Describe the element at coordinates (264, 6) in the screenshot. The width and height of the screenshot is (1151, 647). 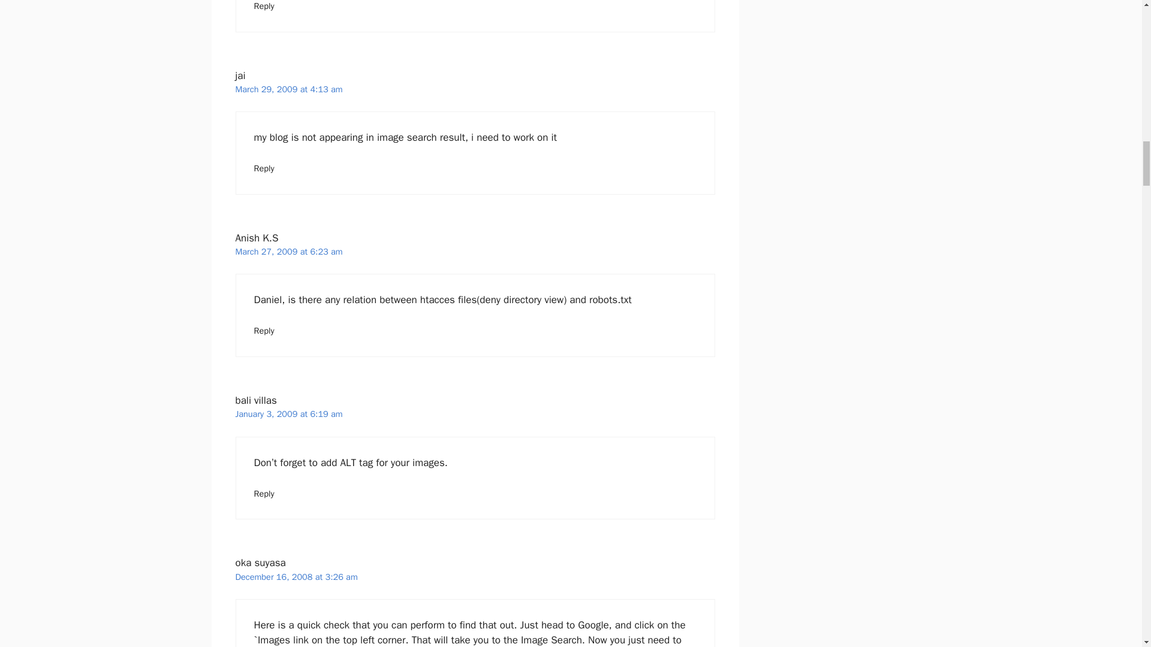
I see `Reply` at that location.